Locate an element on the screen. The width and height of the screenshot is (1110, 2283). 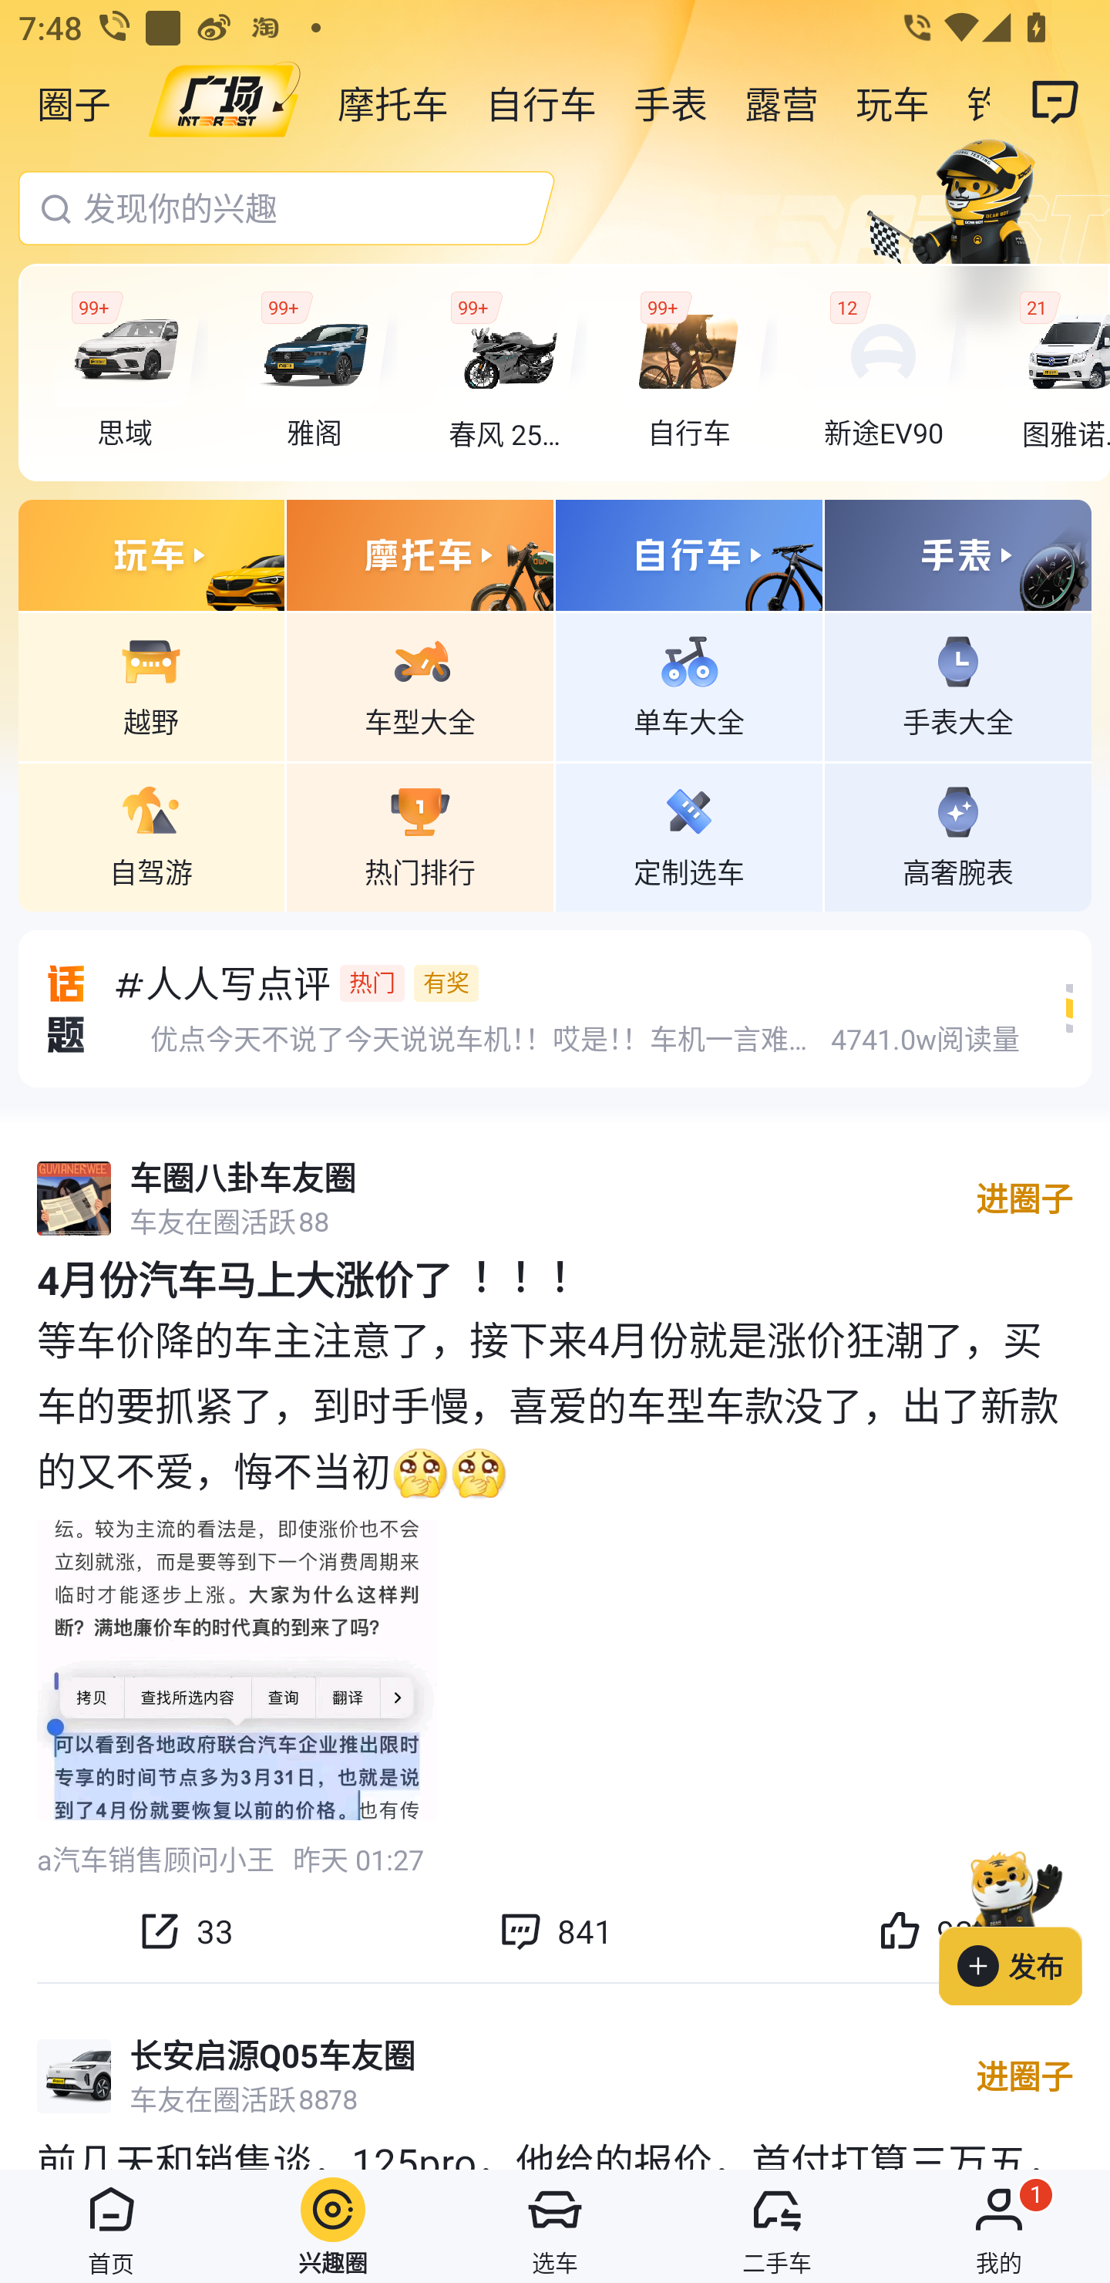
99+ 雅阁 is located at coordinates (321, 373).